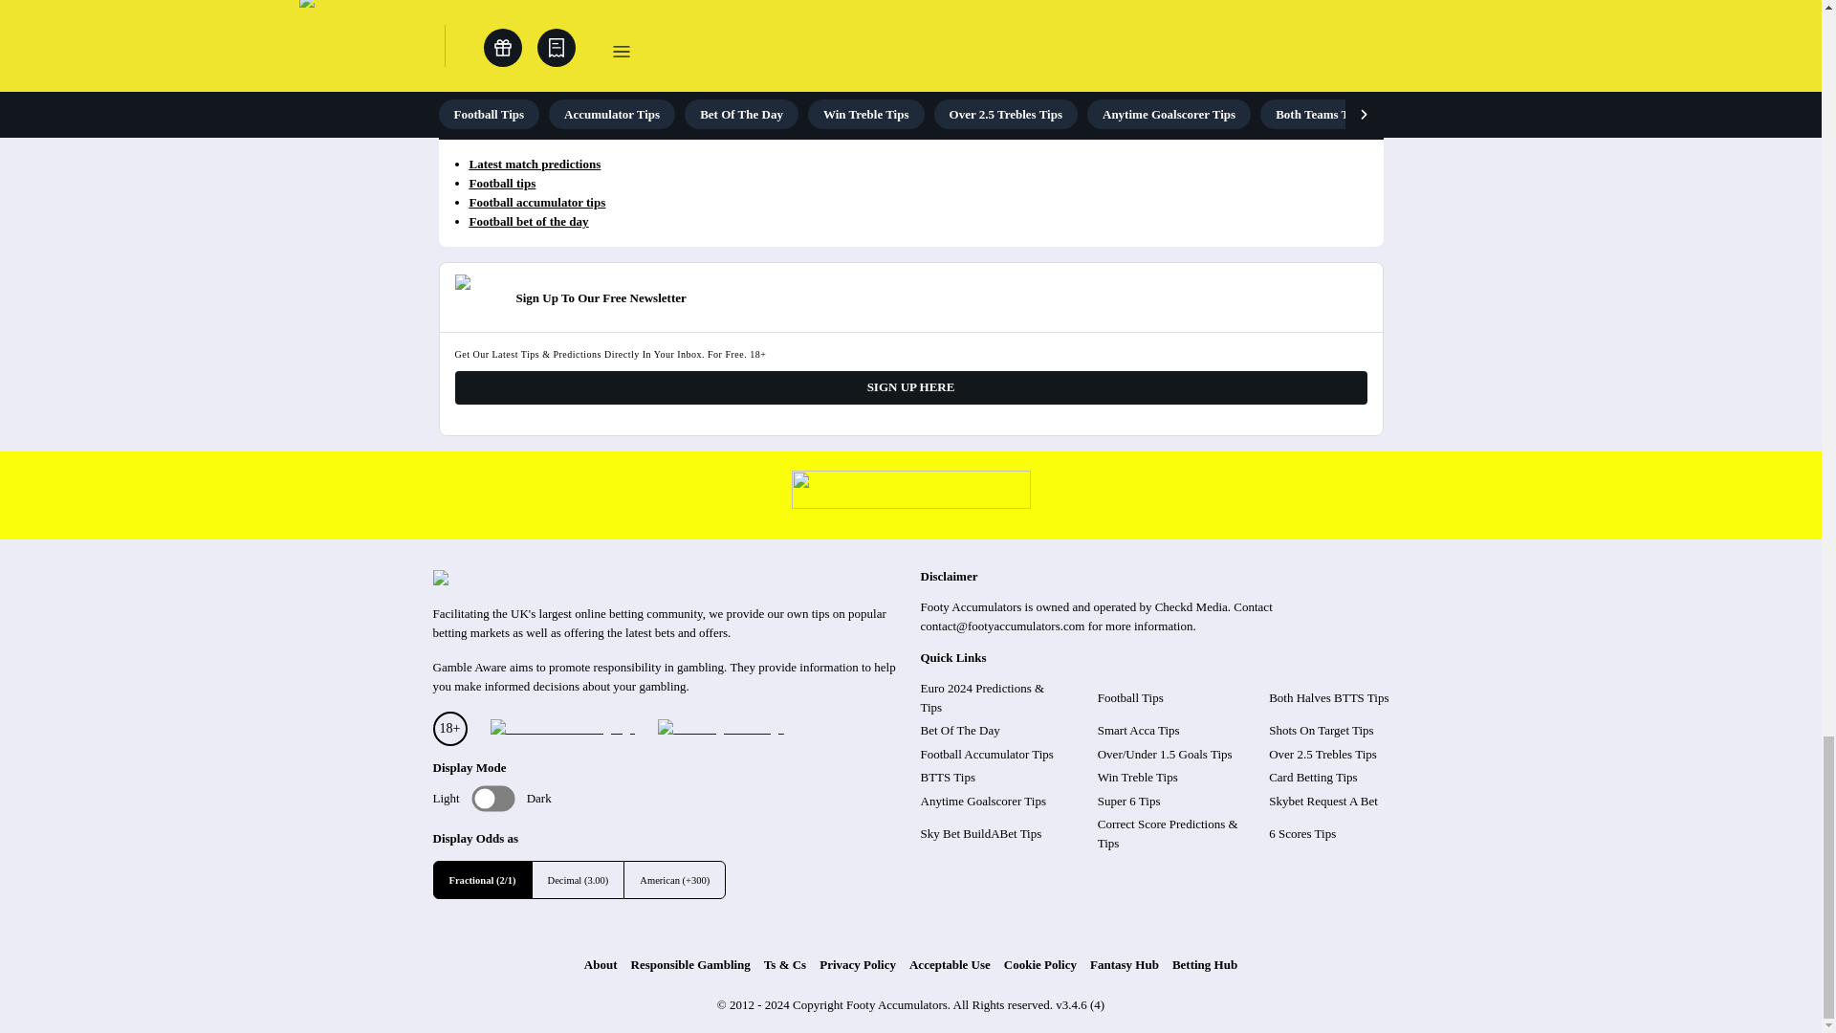 The width and height of the screenshot is (1836, 1033). Describe the element at coordinates (720, 729) in the screenshot. I see `GamblingCare.ie` at that location.